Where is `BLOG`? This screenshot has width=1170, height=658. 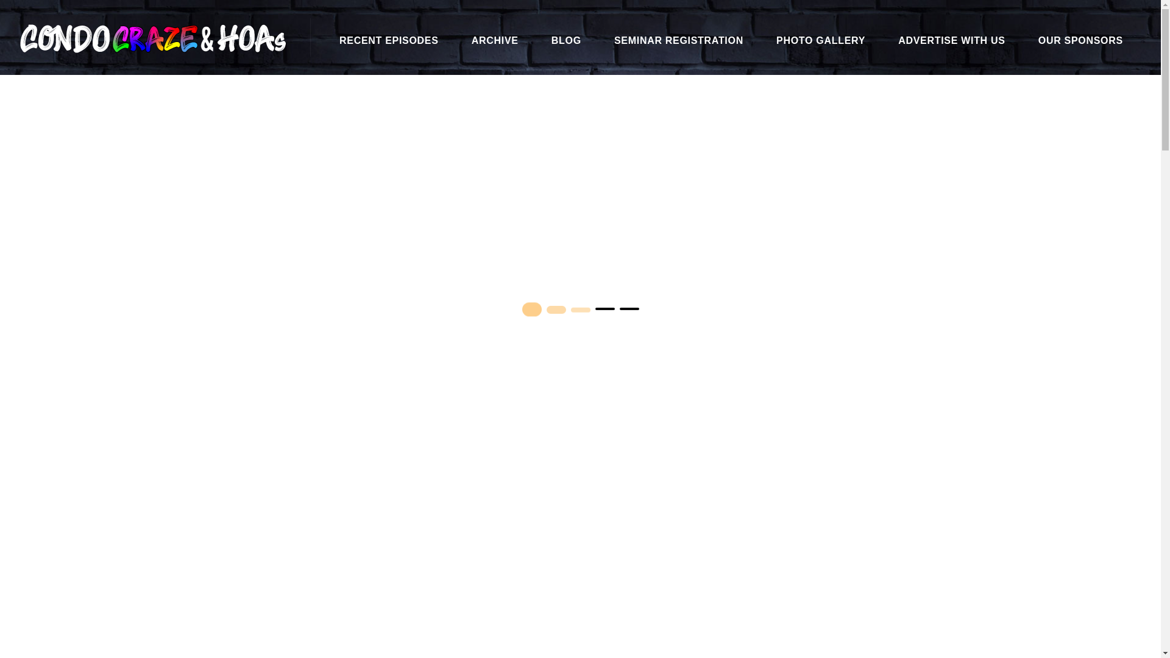
BLOG is located at coordinates (566, 40).